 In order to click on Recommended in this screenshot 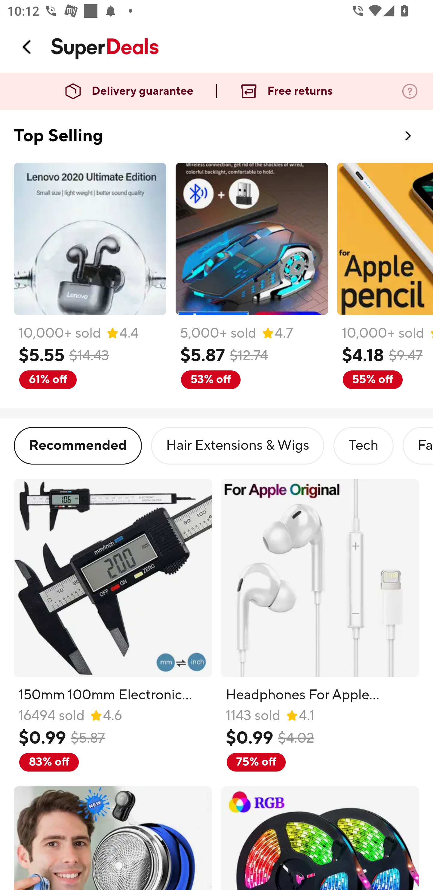, I will do `click(78, 446)`.